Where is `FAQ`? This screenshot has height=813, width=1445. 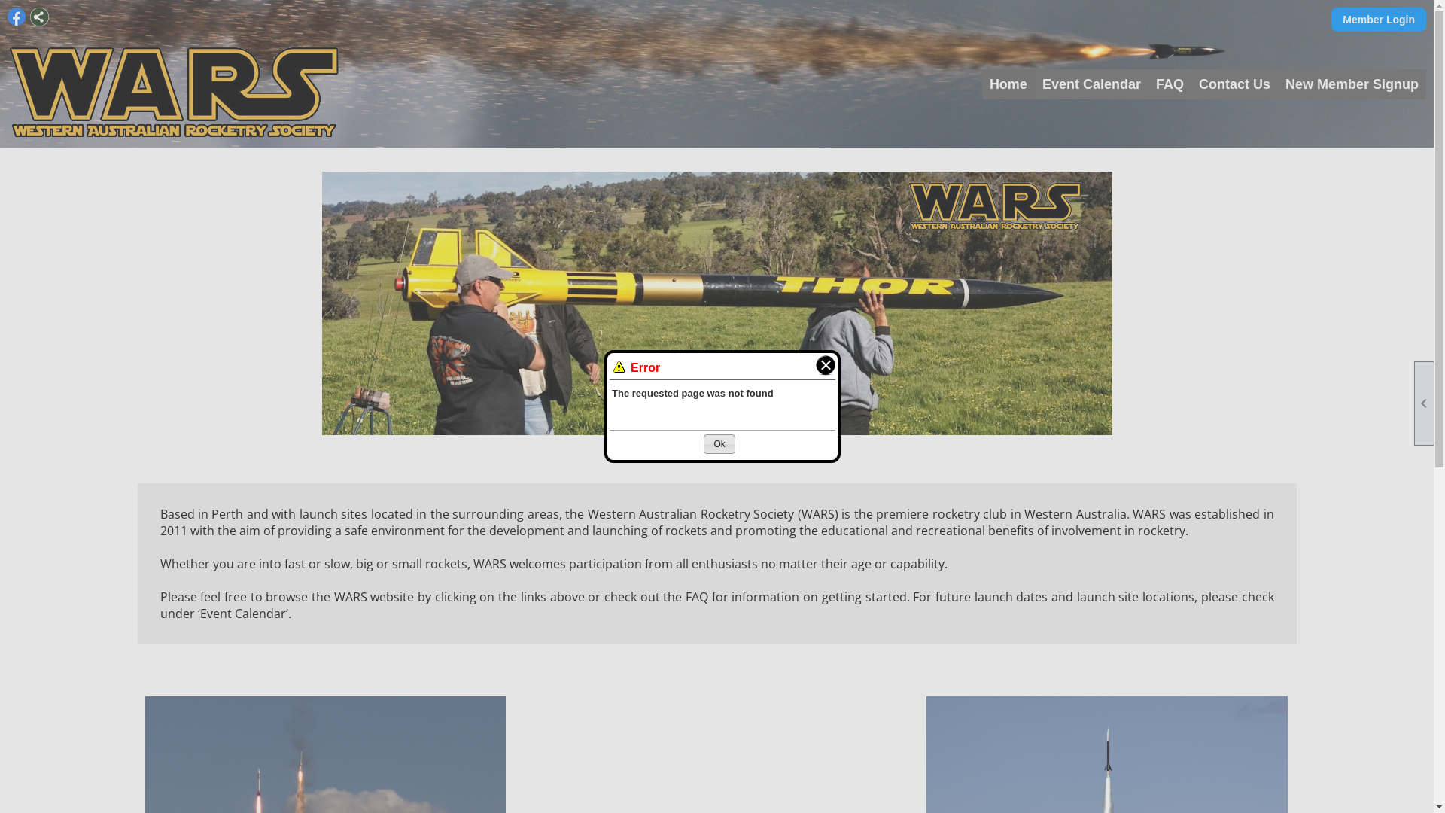
FAQ is located at coordinates (1170, 84).